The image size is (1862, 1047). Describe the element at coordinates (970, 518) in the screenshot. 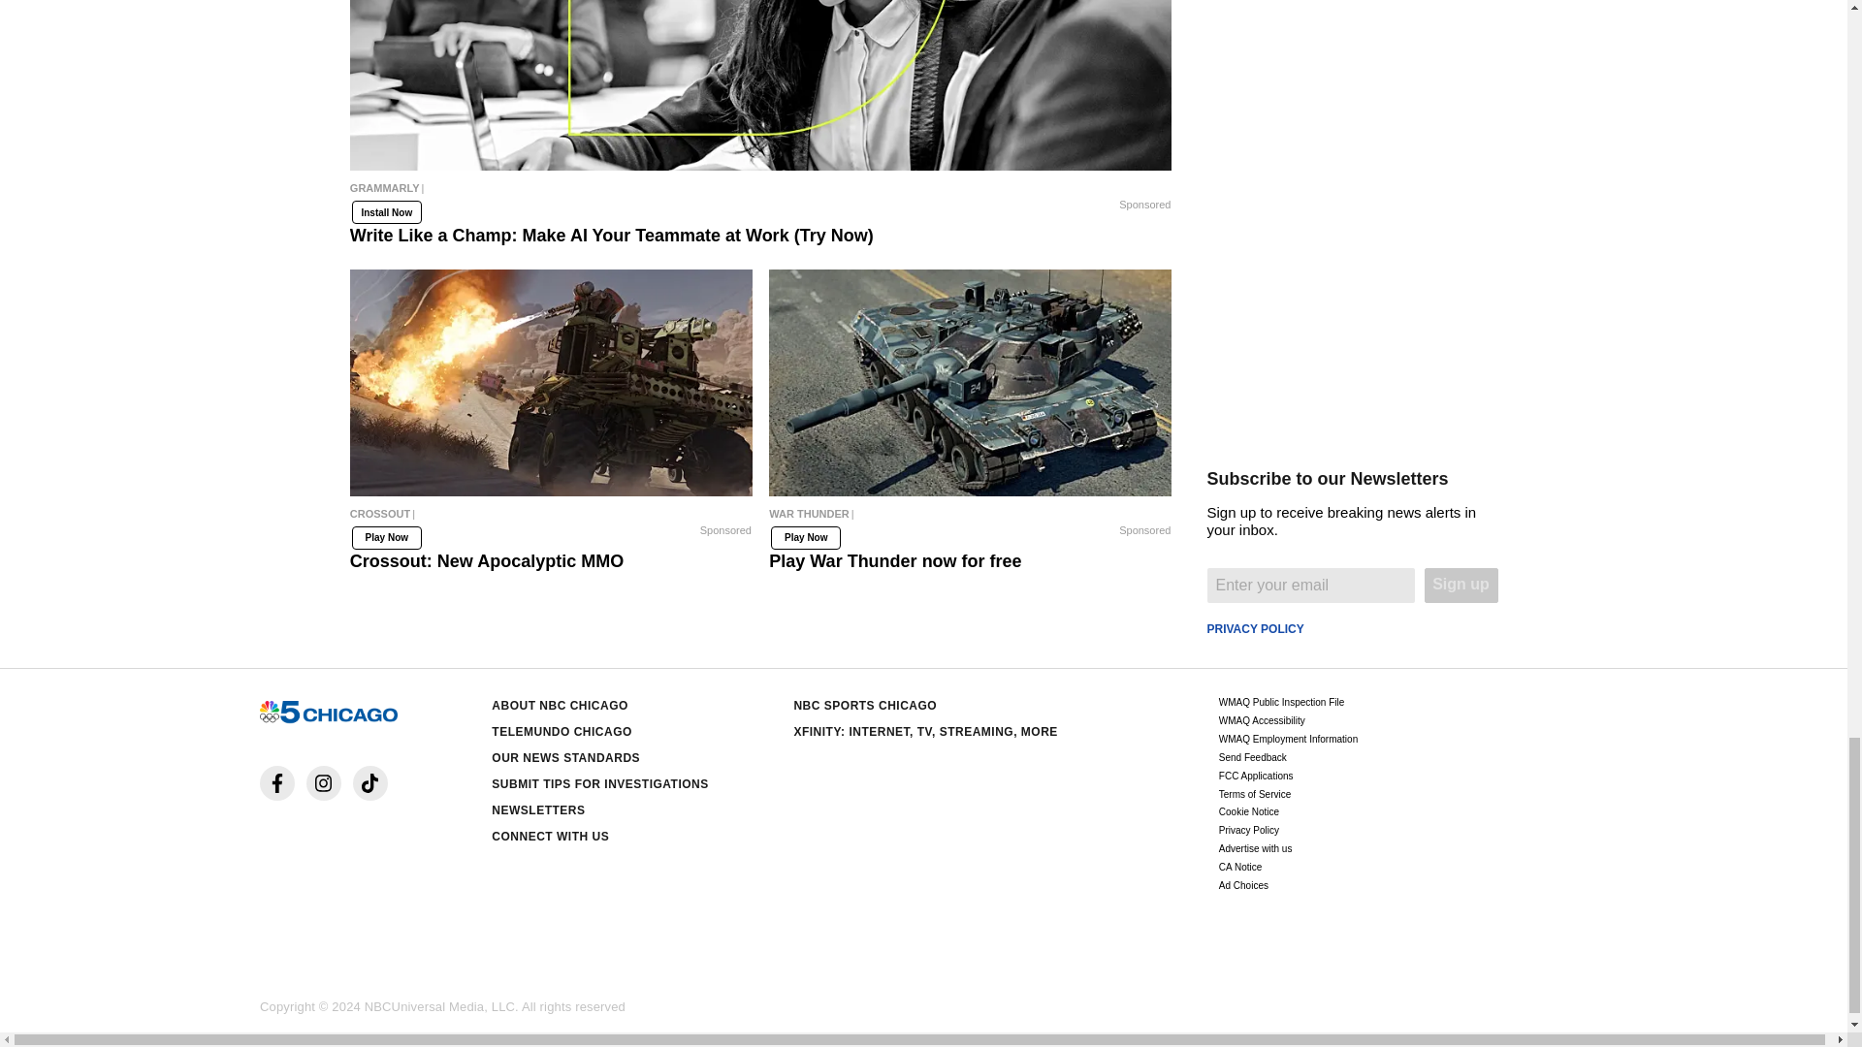

I see `Play War Thunder now for free` at that location.